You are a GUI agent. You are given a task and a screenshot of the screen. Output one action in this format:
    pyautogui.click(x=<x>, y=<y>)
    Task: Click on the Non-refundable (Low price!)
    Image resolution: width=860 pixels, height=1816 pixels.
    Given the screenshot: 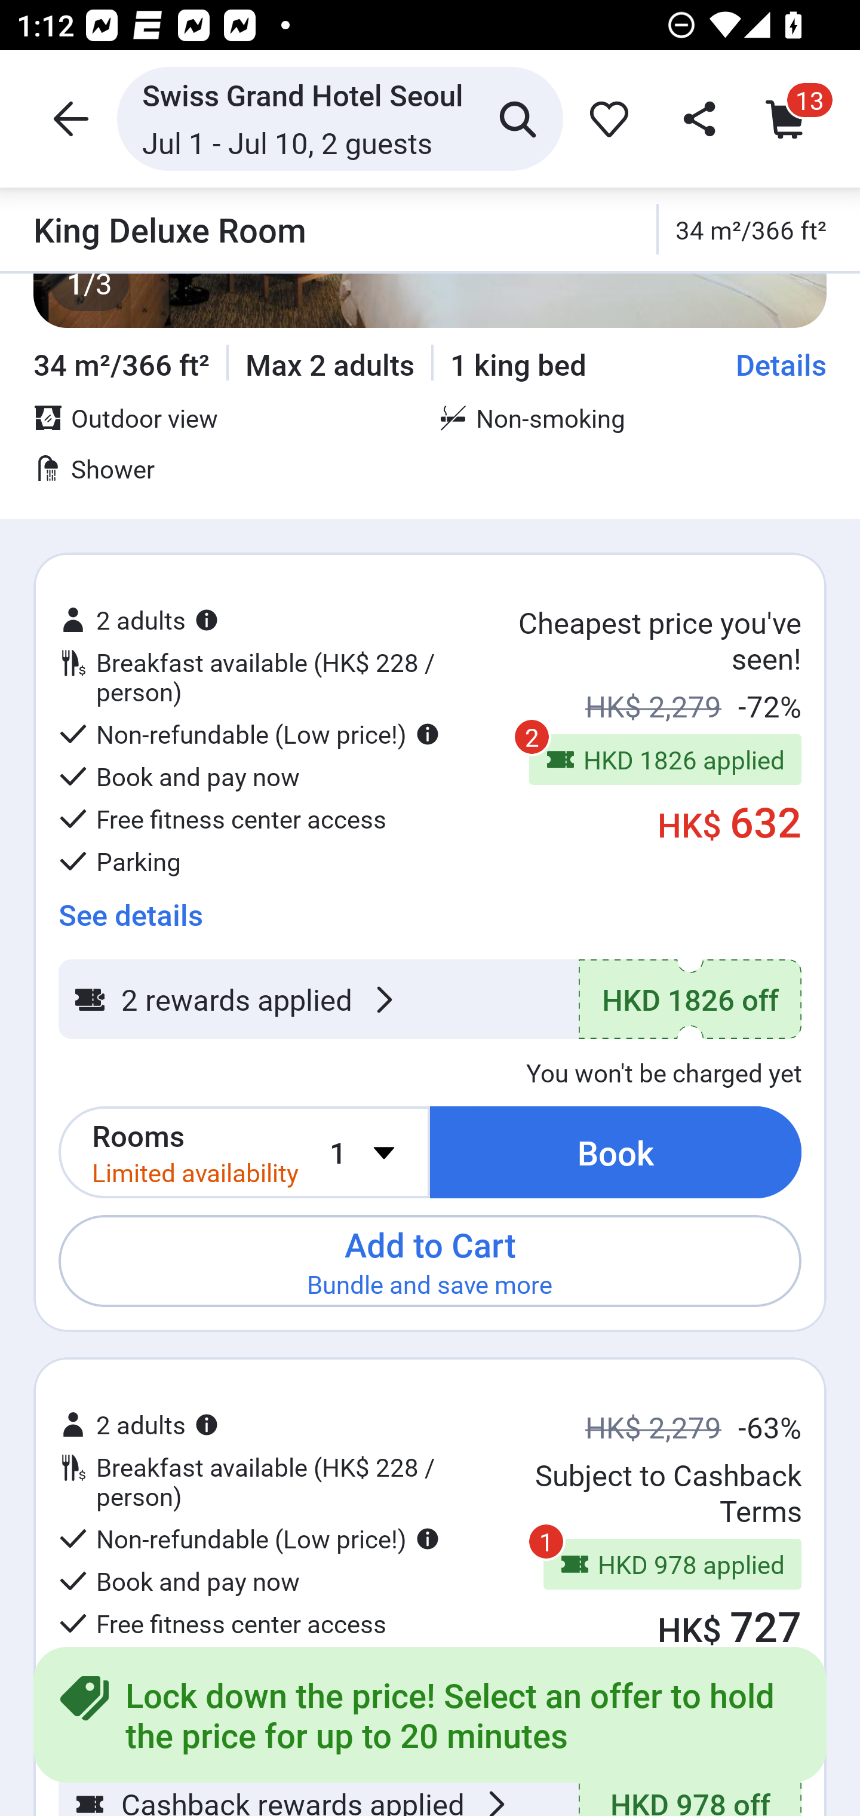 What is the action you would take?
    pyautogui.click(x=249, y=735)
    